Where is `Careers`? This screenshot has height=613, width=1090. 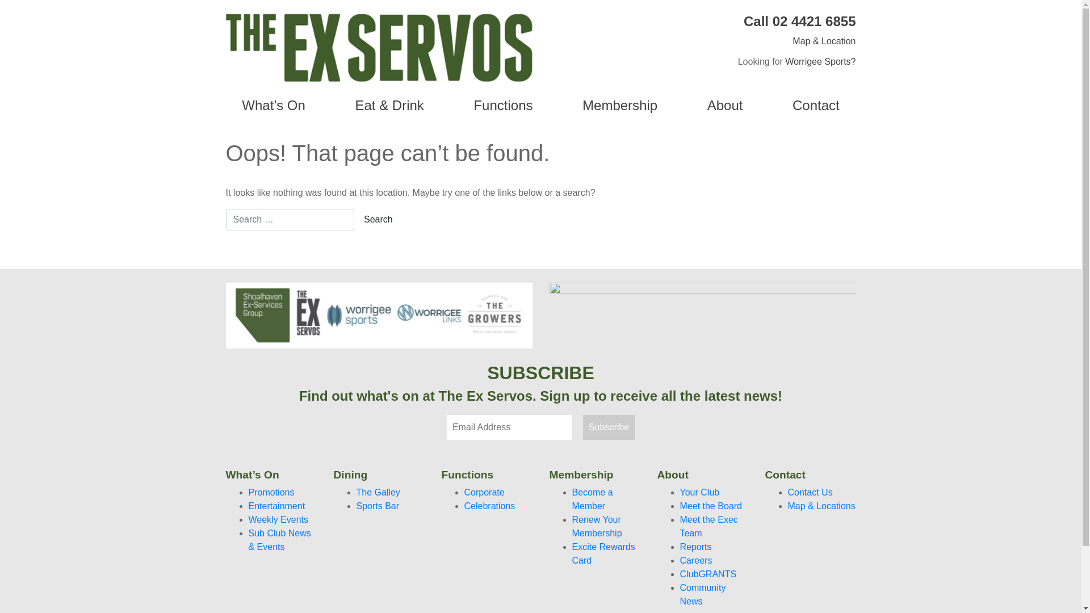 Careers is located at coordinates (696, 561).